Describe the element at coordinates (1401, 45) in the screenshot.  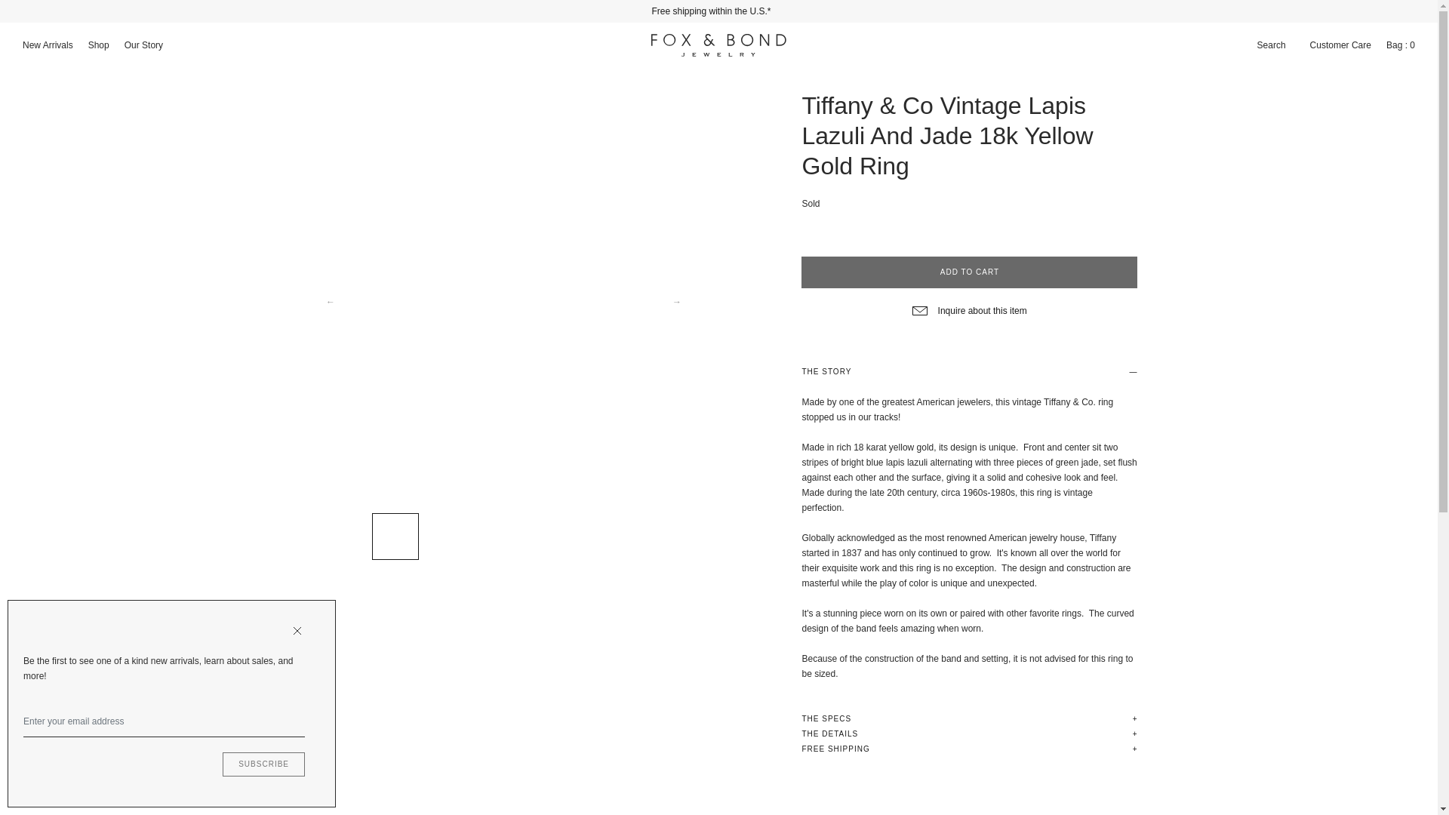
I see `Bag : 0` at that location.